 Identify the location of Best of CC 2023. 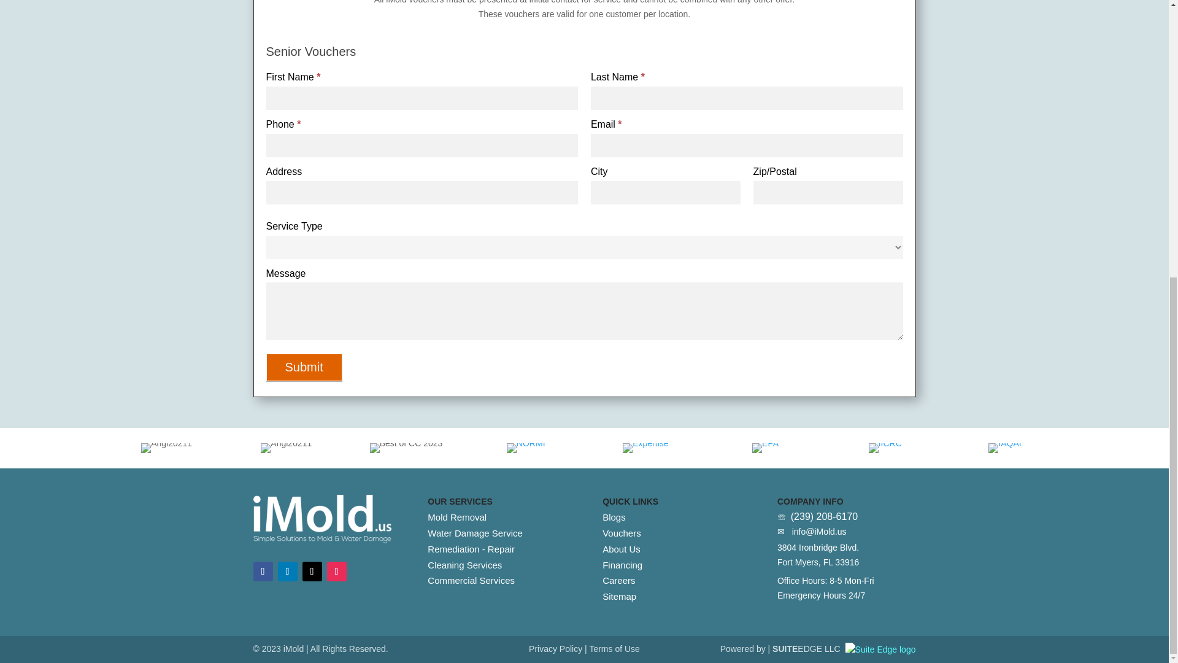
(406, 448).